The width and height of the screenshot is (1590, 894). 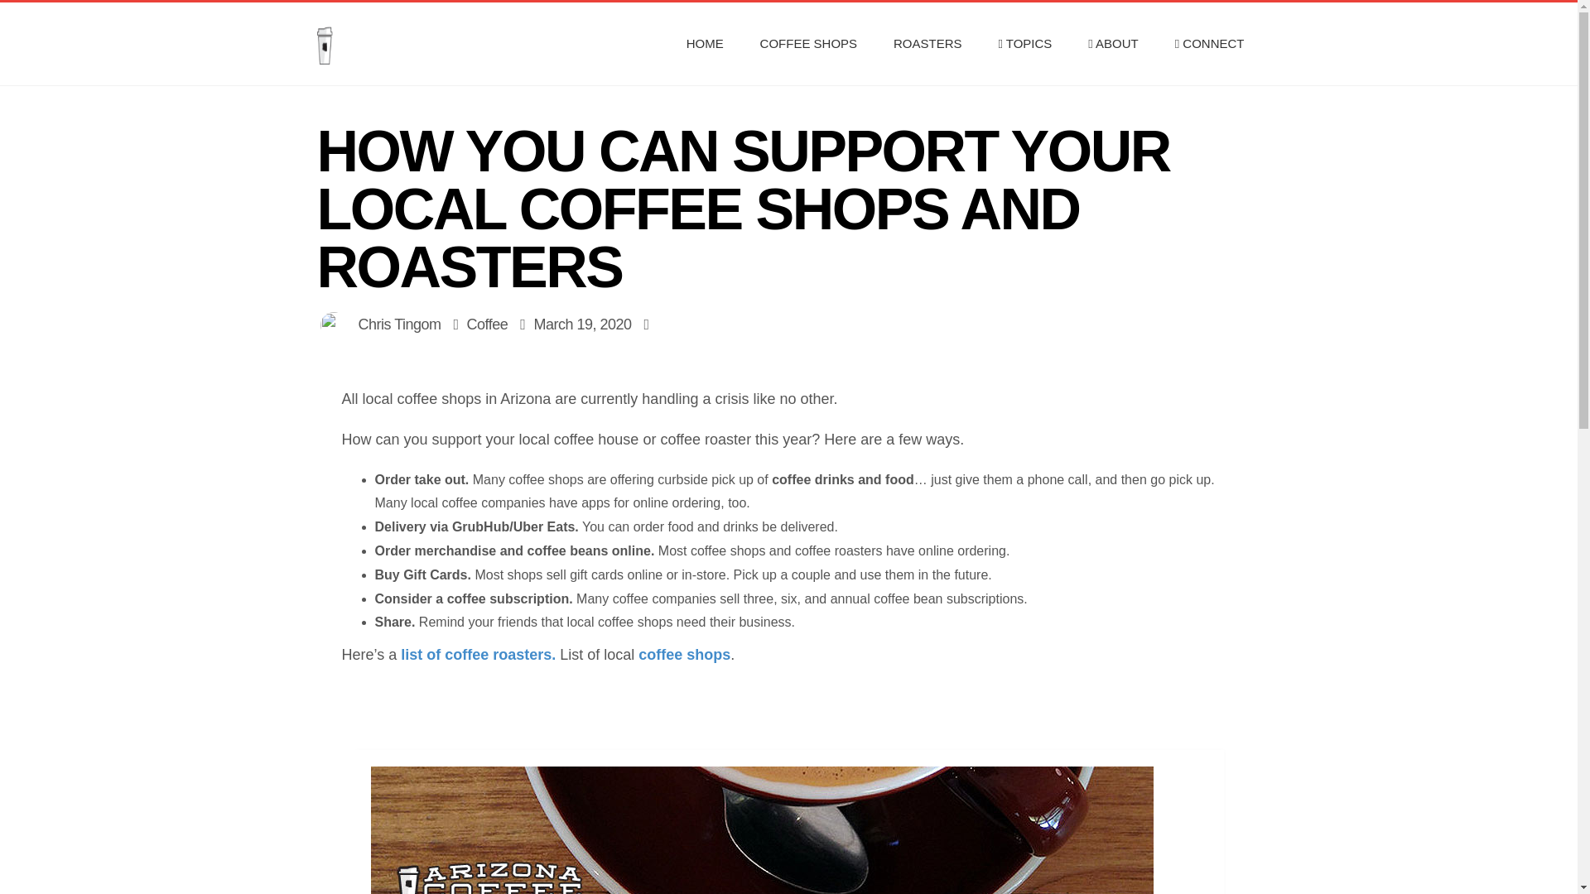 What do you see at coordinates (488, 324) in the screenshot?
I see `Coffee` at bounding box center [488, 324].